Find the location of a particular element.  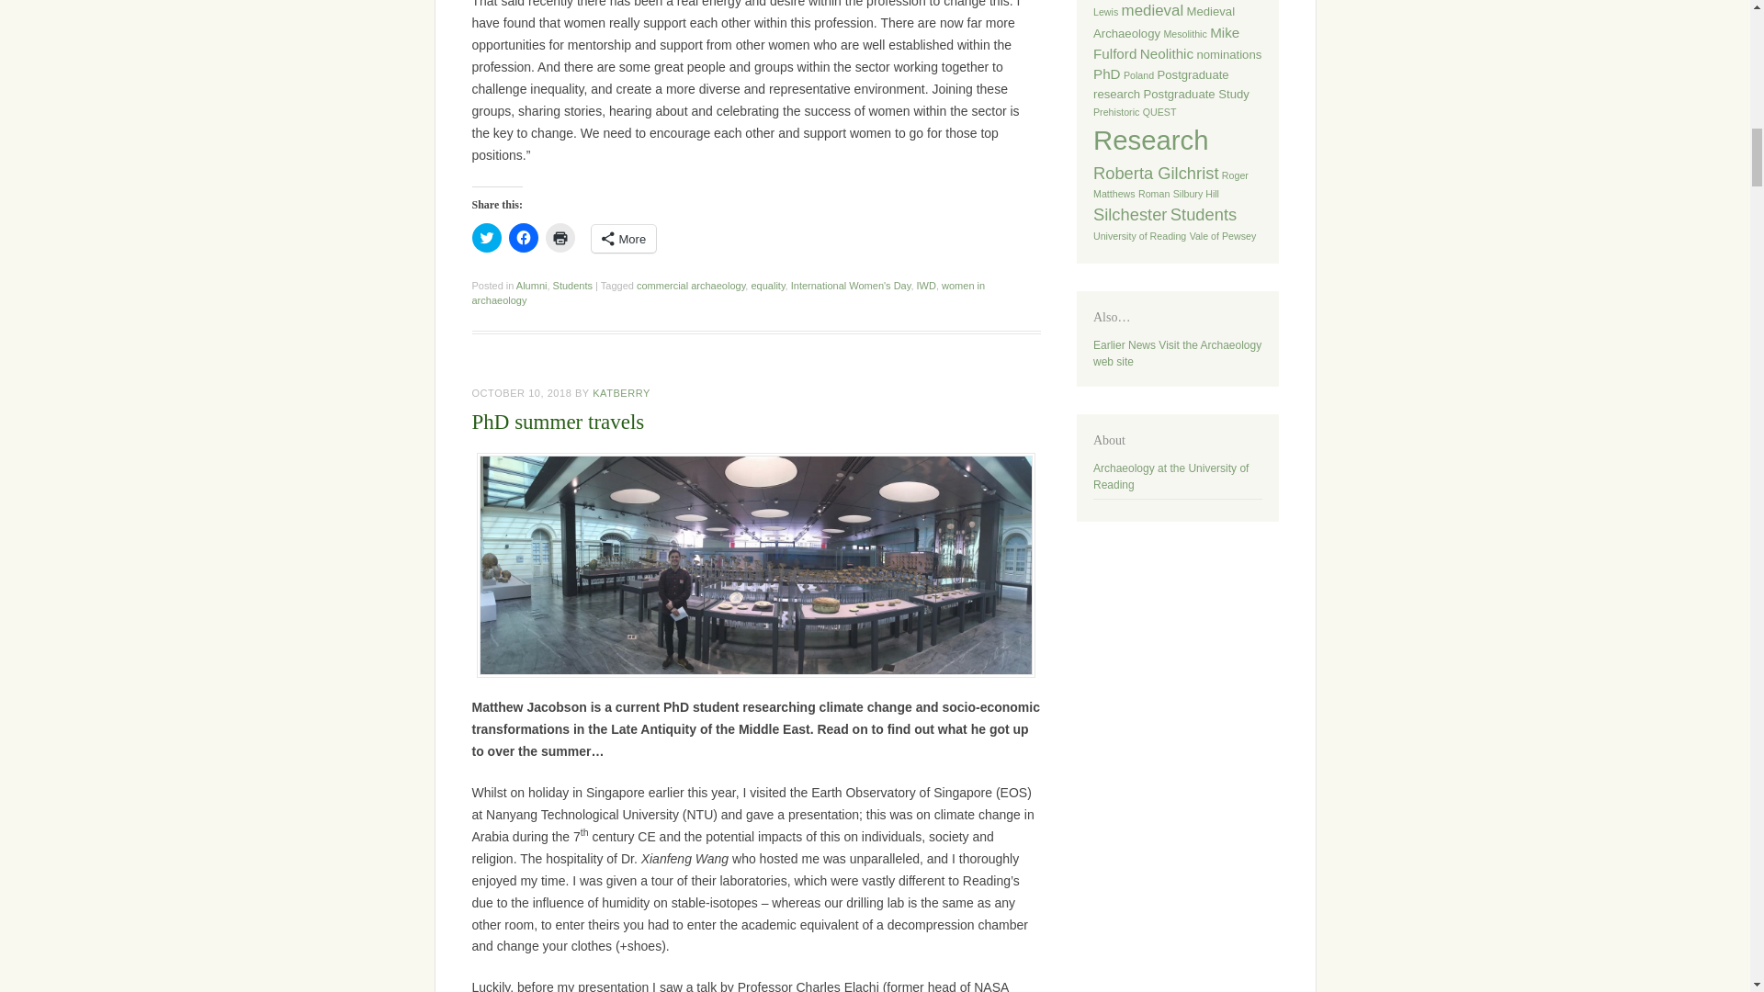

View all posts by katberry is located at coordinates (621, 393).